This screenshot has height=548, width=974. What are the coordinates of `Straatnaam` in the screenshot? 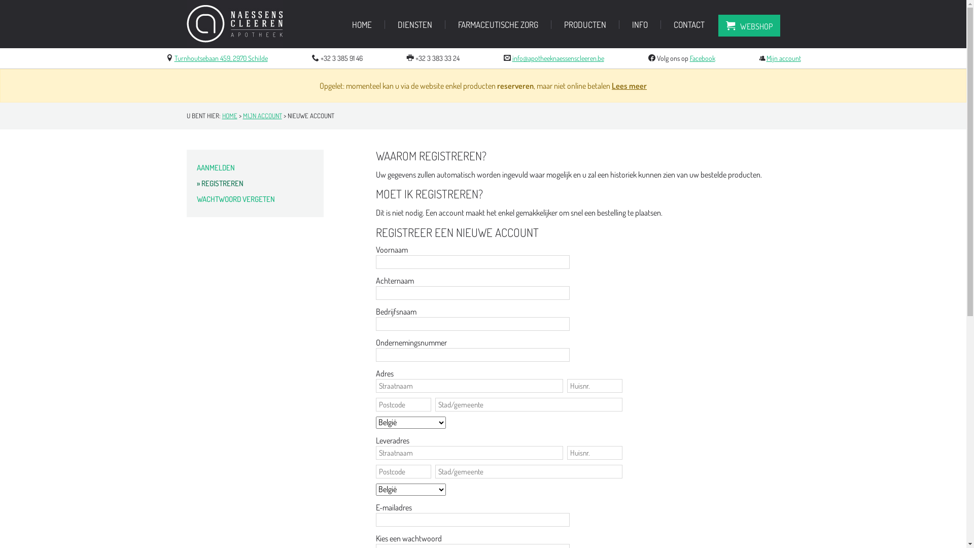 It's located at (469, 386).